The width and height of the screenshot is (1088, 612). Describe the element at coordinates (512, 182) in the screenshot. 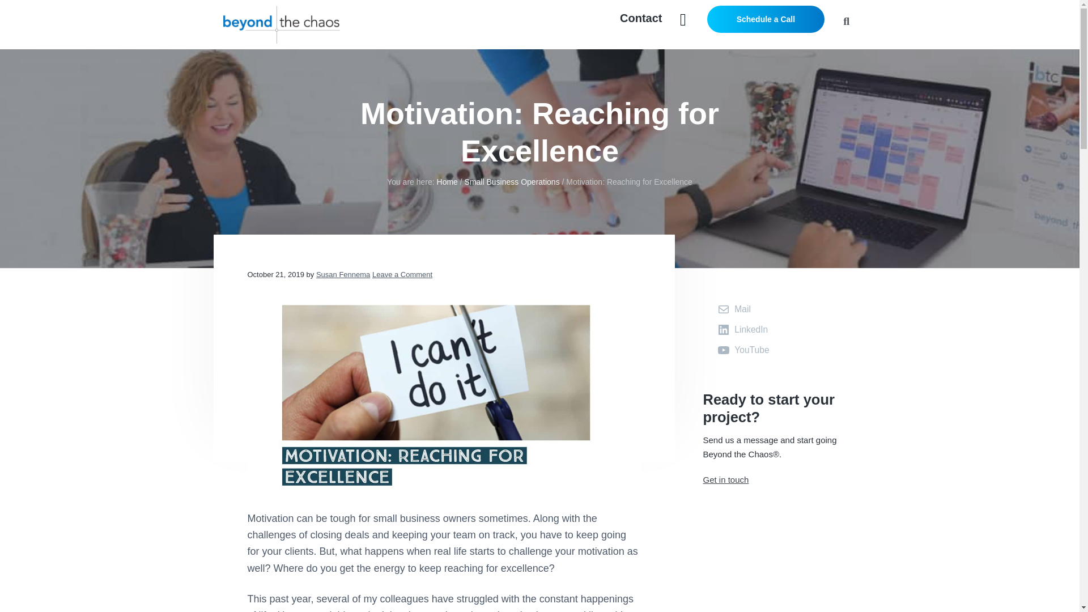

I see `Small Business Operations` at that location.